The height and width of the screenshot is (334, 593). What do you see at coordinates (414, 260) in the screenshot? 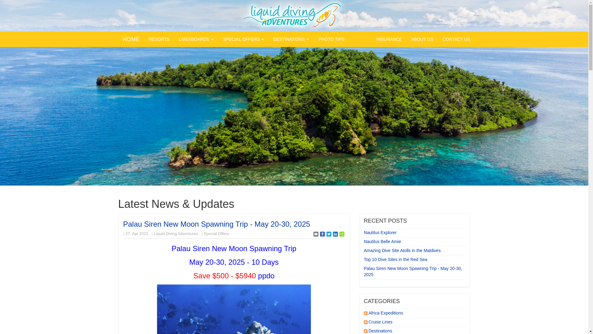
I see `Top 10 Dive Sites in the Red Sea` at bounding box center [414, 260].